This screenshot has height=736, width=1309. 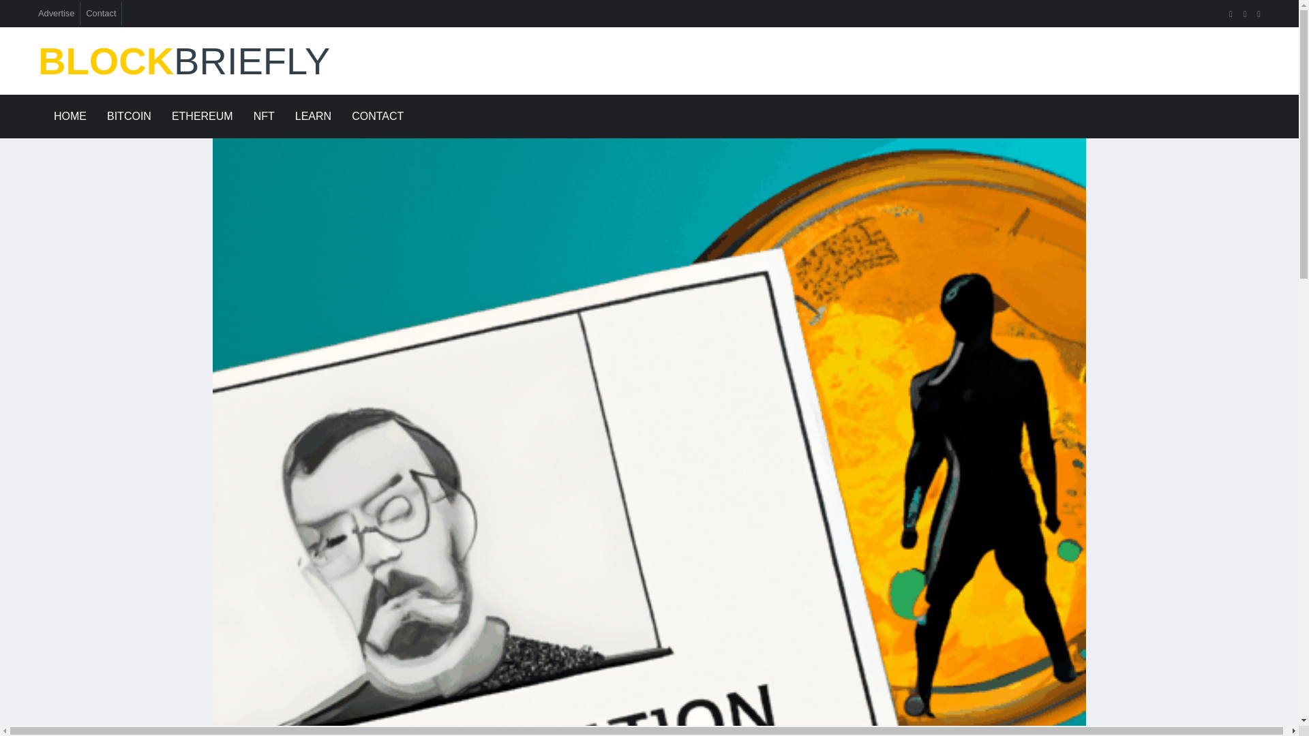 What do you see at coordinates (70, 117) in the screenshot?
I see `HOME` at bounding box center [70, 117].